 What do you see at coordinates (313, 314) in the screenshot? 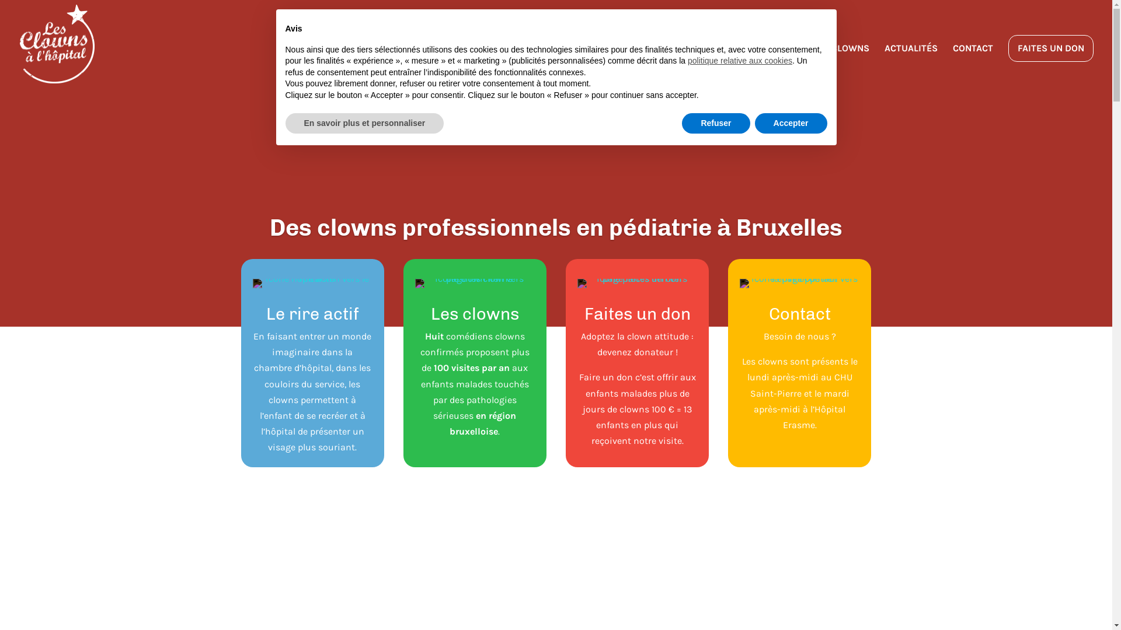
I see `Le rire actif` at bounding box center [313, 314].